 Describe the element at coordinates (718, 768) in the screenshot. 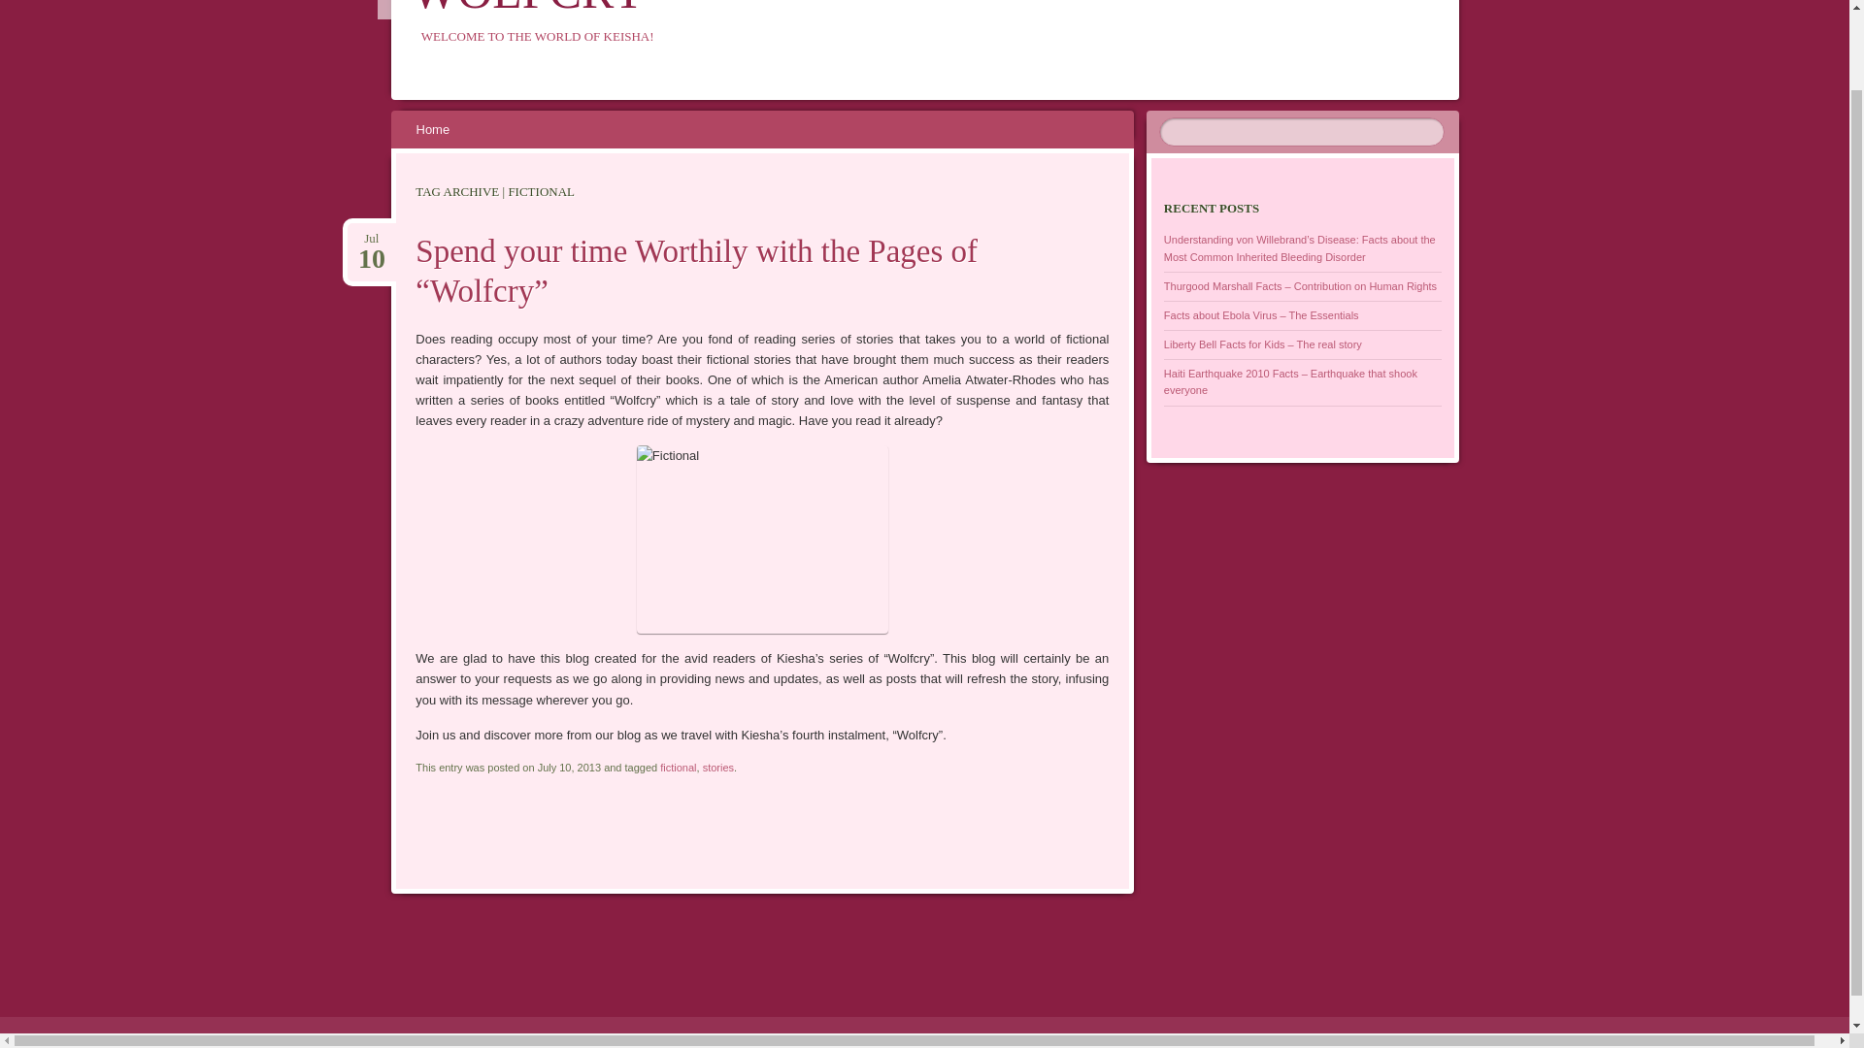

I see `fictional` at that location.